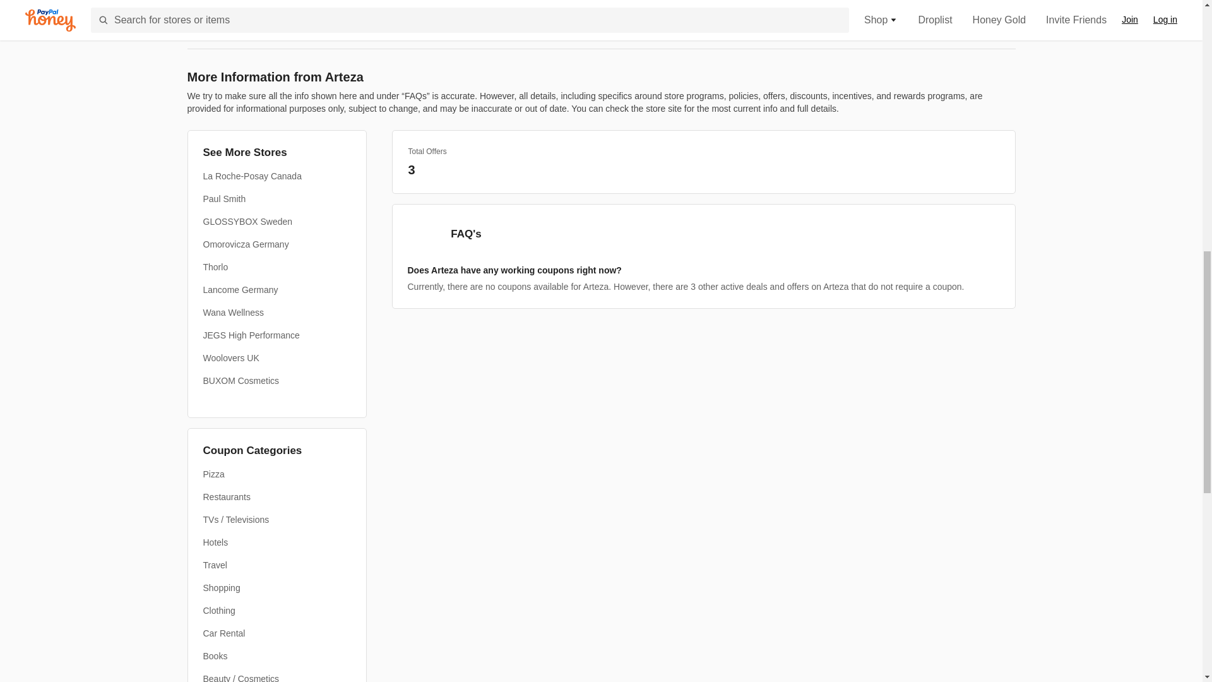 This screenshot has height=682, width=1212. What do you see at coordinates (241, 289) in the screenshot?
I see `Lancome Germany` at bounding box center [241, 289].